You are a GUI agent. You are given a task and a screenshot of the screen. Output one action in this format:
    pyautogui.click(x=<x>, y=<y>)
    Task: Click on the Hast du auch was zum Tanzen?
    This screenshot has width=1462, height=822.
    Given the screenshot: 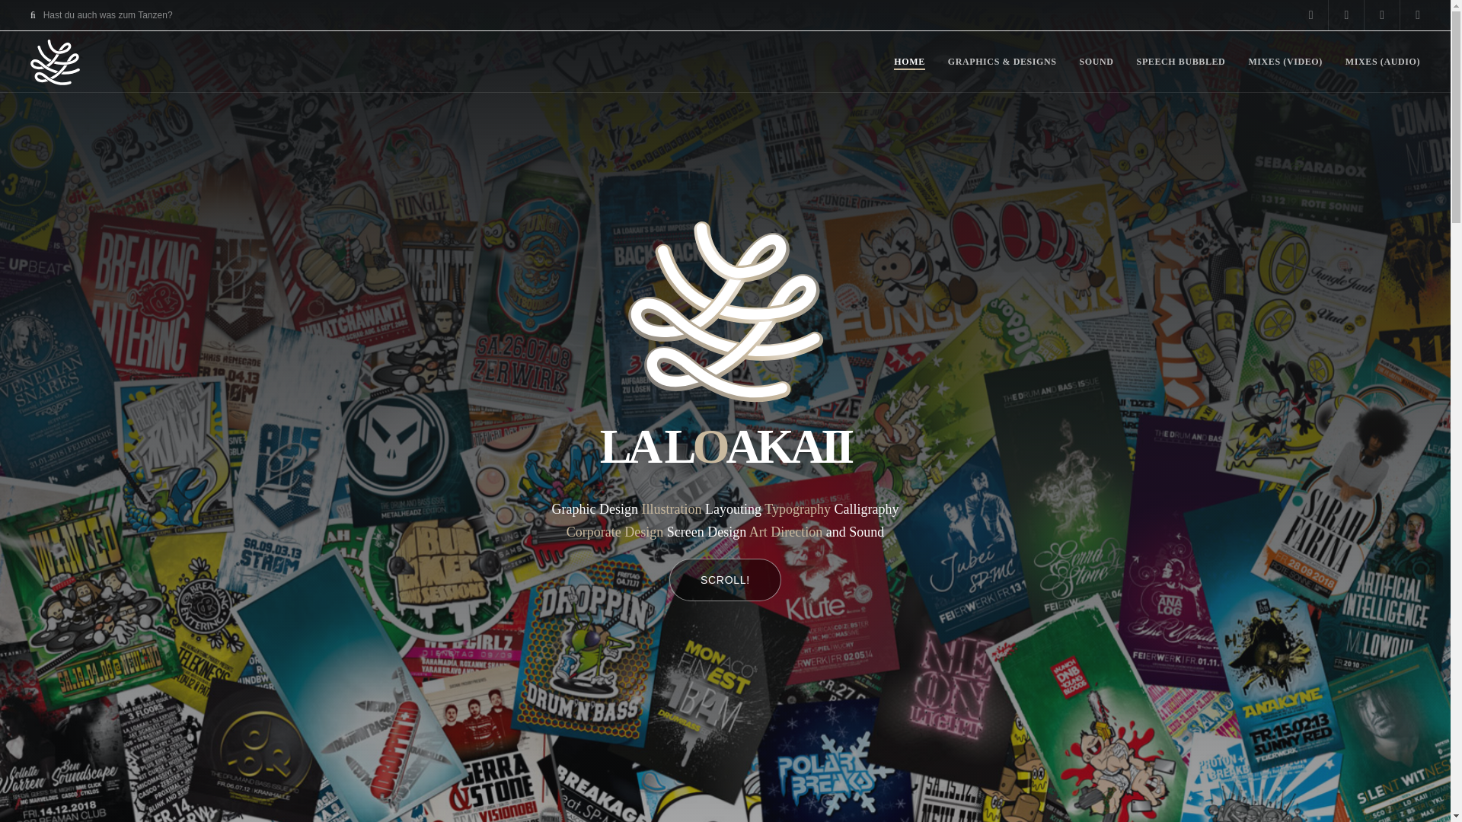 What is the action you would take?
    pyautogui.click(x=101, y=15)
    